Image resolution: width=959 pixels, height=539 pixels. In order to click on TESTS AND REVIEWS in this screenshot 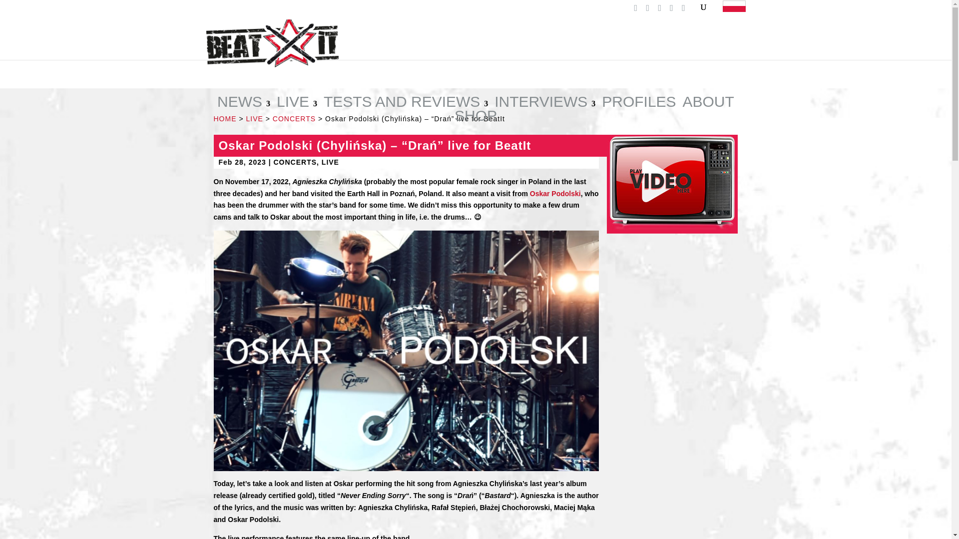, I will do `click(406, 103)`.